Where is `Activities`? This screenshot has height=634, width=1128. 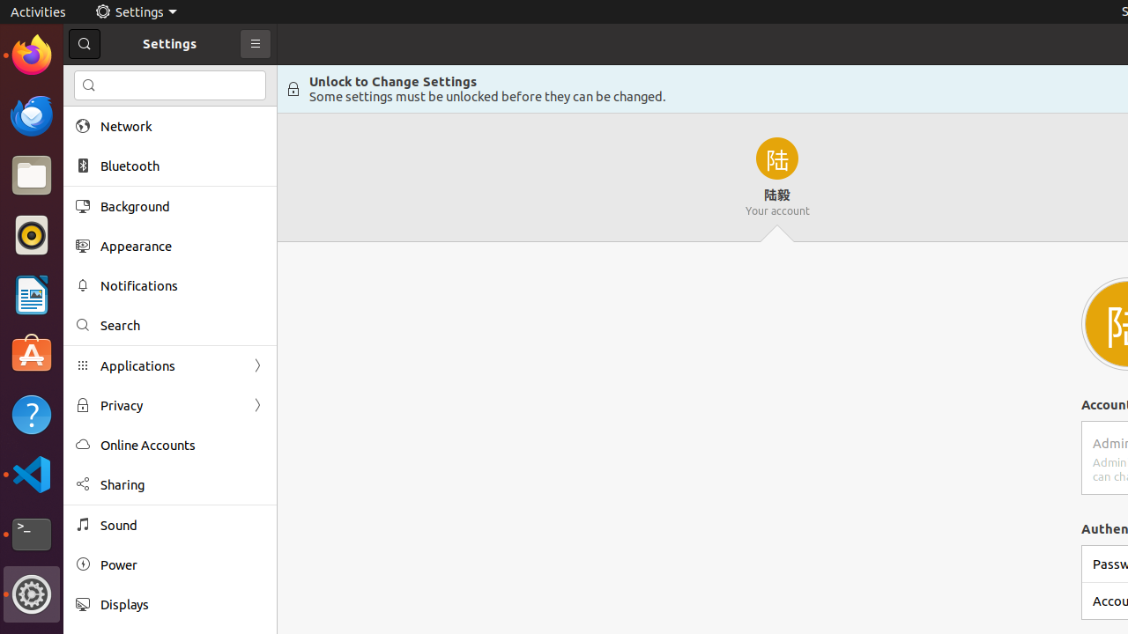
Activities is located at coordinates (39, 12).